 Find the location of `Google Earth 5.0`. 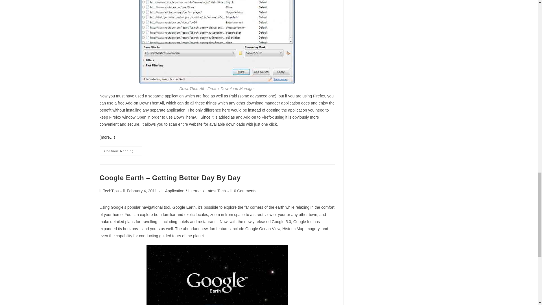

Google Earth 5.0 is located at coordinates (217, 275).